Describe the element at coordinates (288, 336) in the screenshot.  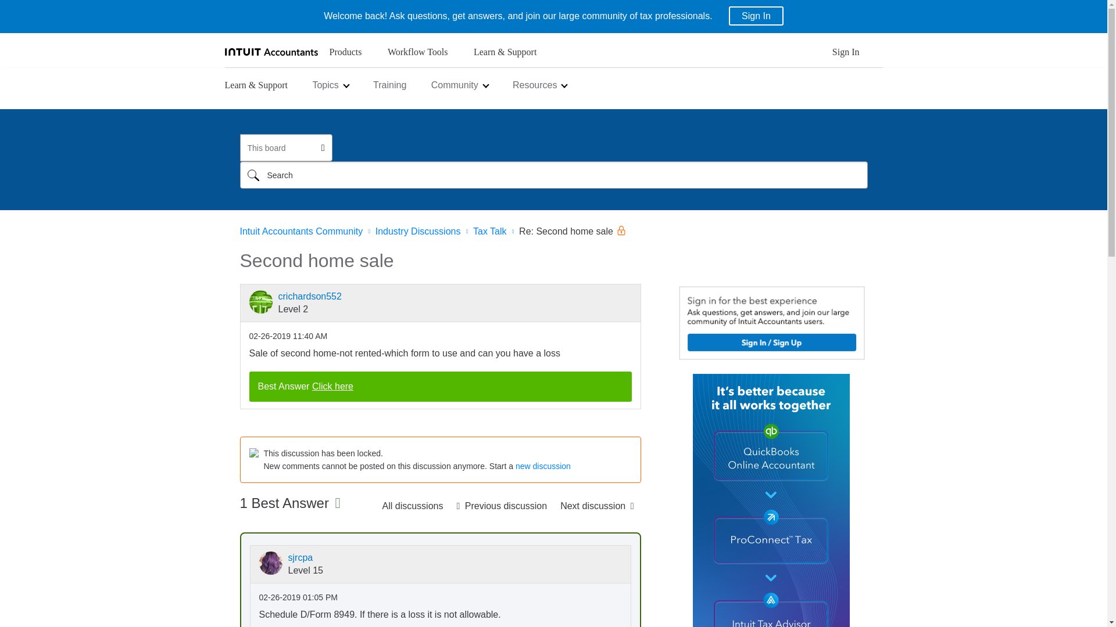
I see `Posted on` at that location.